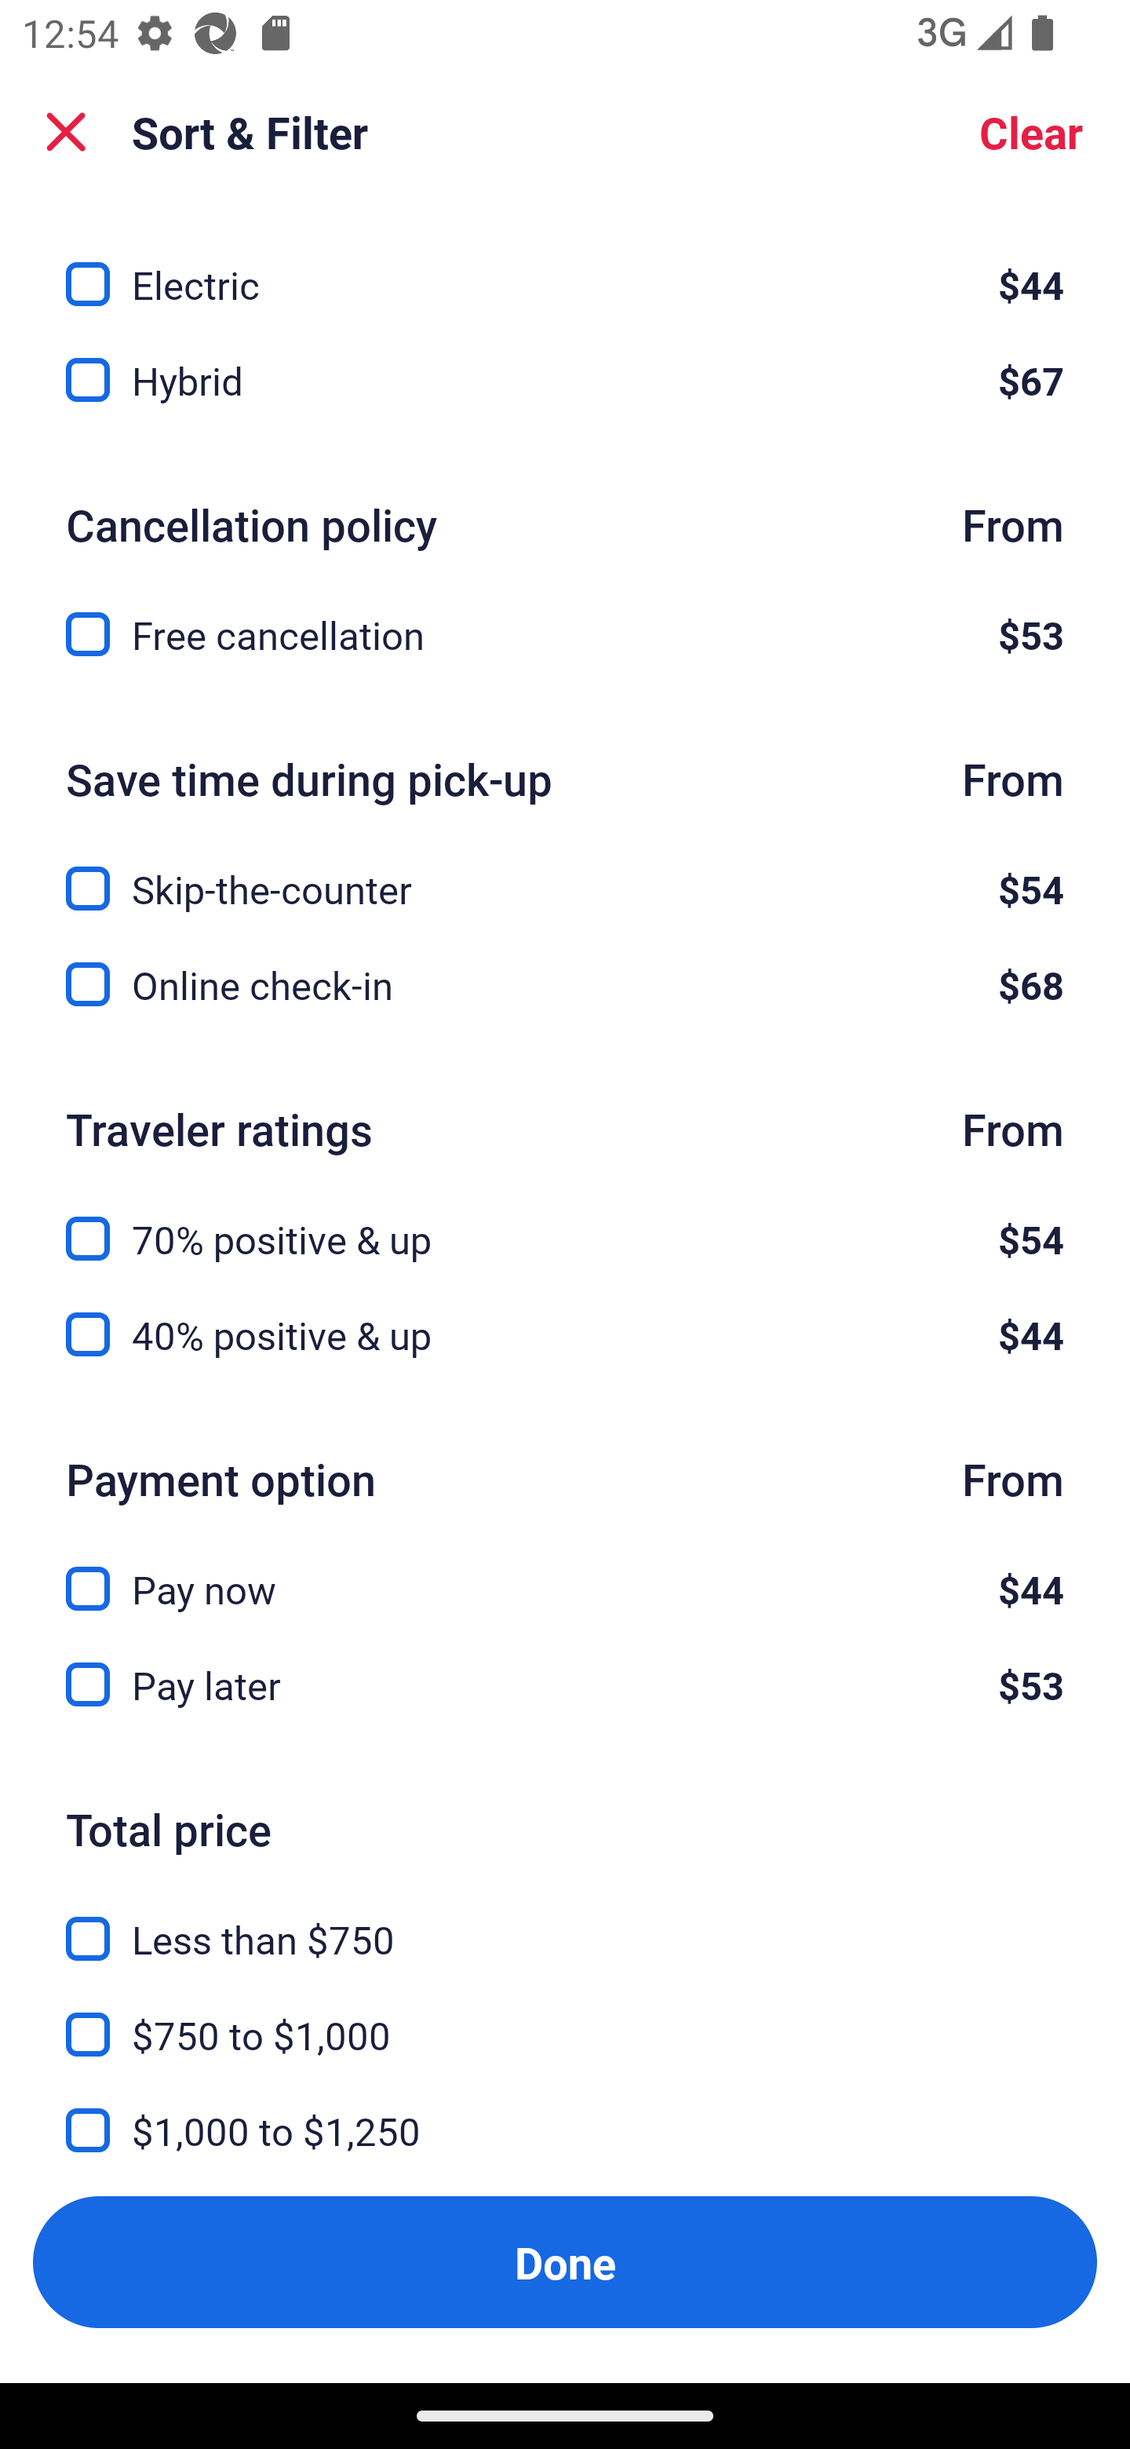  I want to click on Online check-in, $68 Online check-in $68, so click(565, 984).